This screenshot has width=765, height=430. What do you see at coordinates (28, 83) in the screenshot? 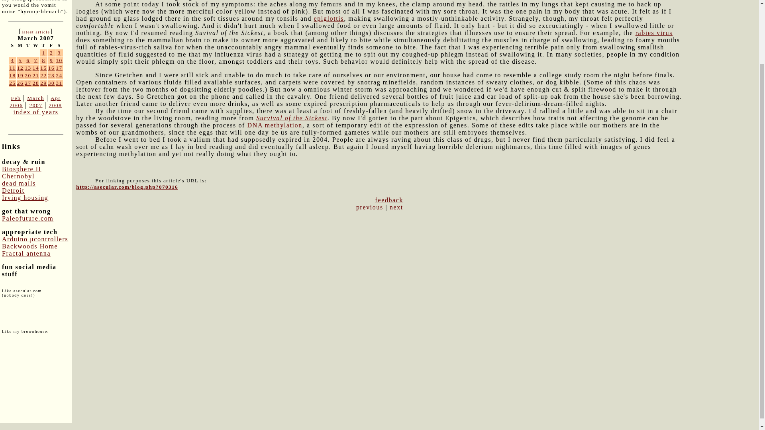
I see `27` at bounding box center [28, 83].